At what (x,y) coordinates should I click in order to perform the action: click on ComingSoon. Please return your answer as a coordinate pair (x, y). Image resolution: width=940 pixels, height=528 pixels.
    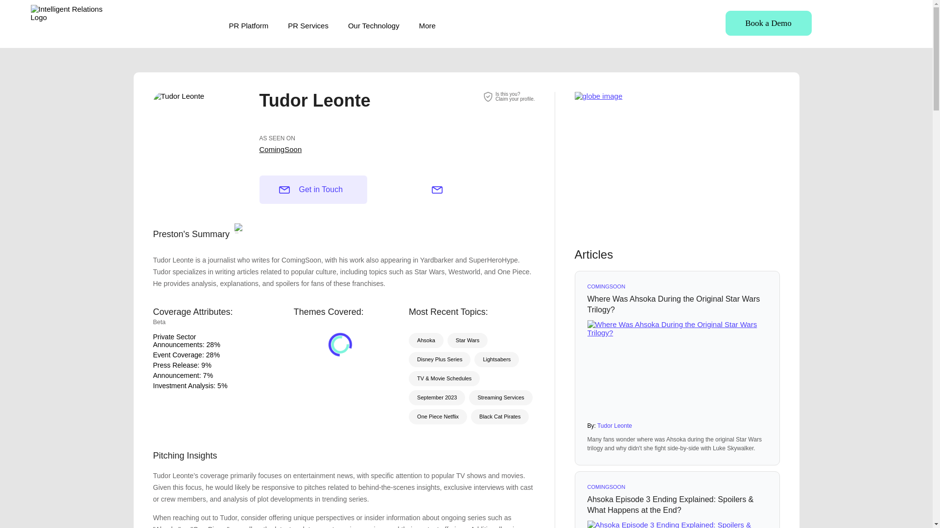
    Looking at the image, I should click on (769, 23).